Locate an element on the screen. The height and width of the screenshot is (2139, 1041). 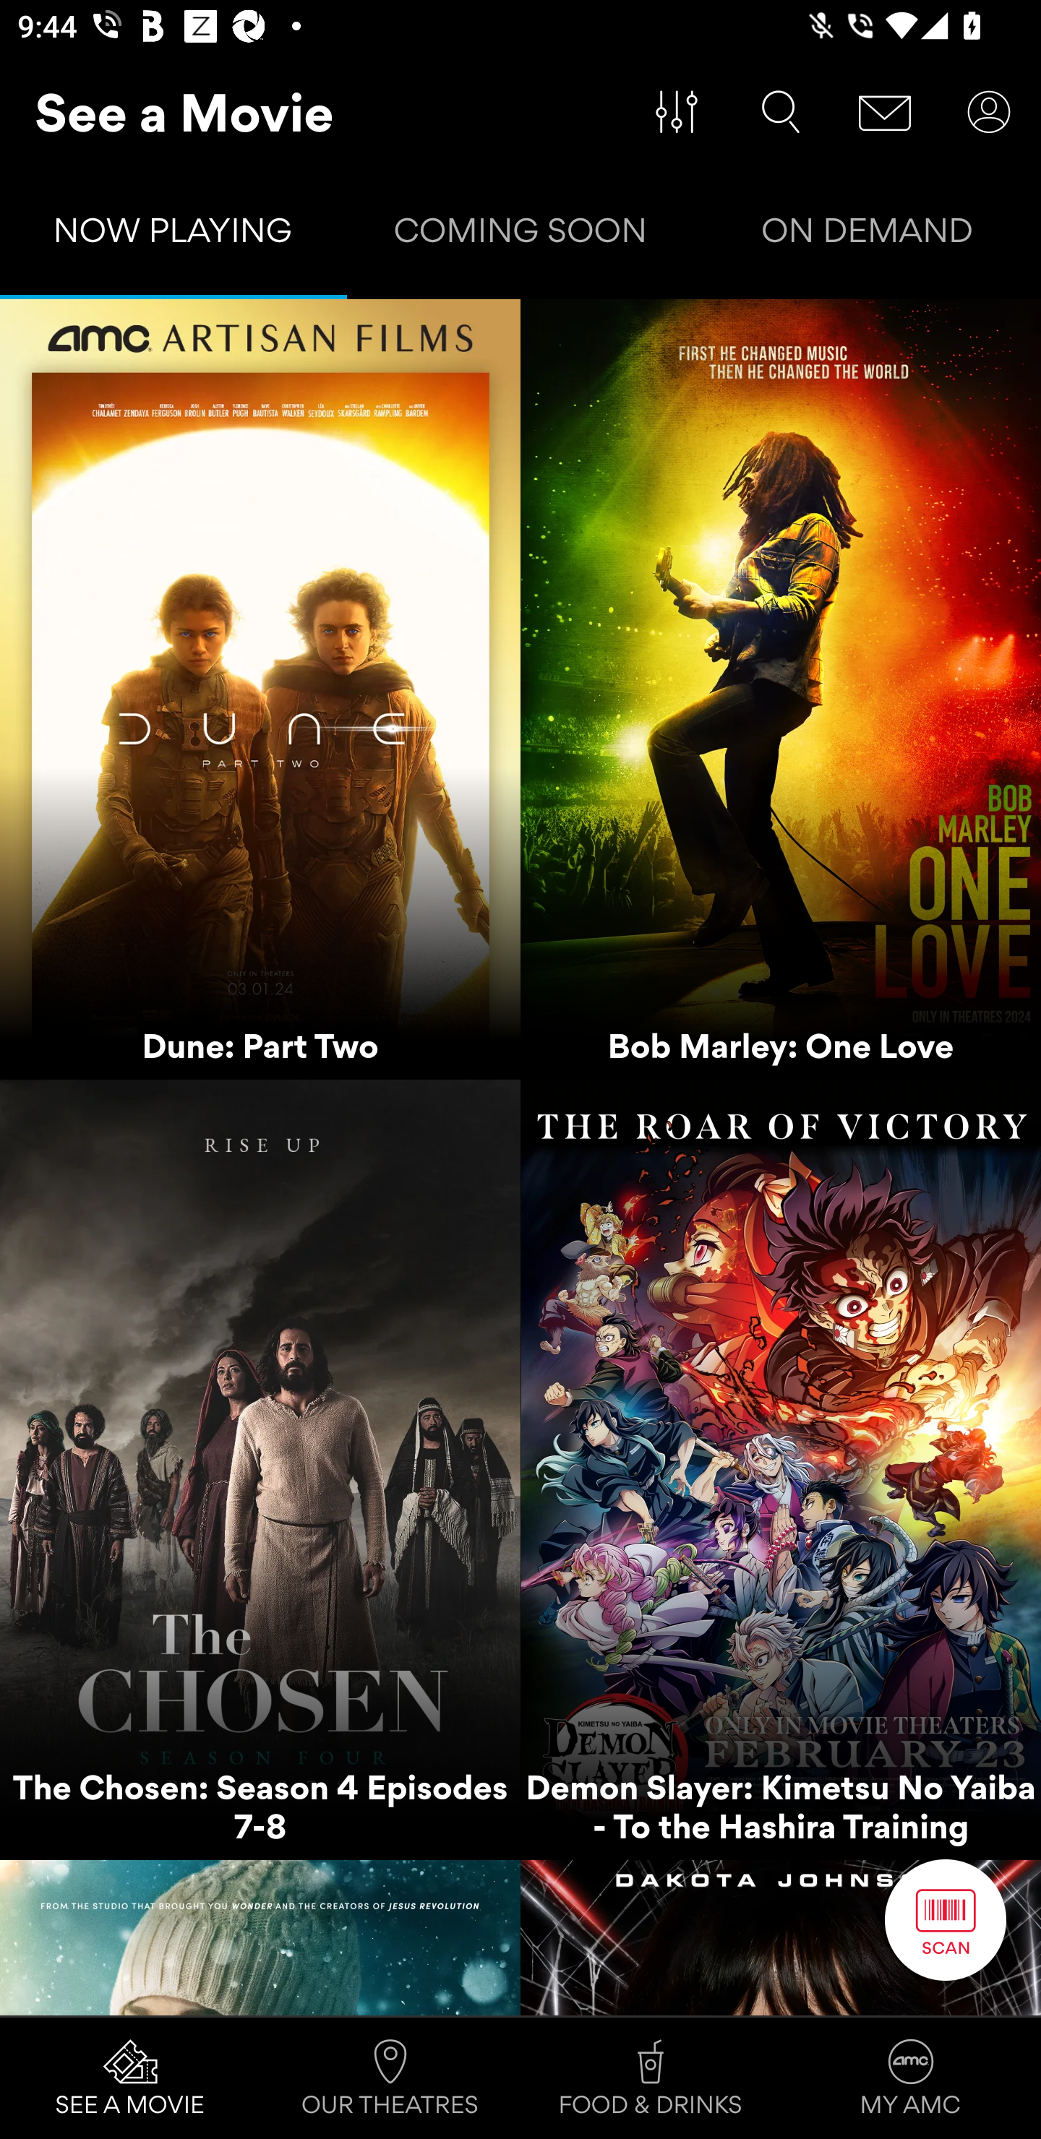
User Account is located at coordinates (989, 112).